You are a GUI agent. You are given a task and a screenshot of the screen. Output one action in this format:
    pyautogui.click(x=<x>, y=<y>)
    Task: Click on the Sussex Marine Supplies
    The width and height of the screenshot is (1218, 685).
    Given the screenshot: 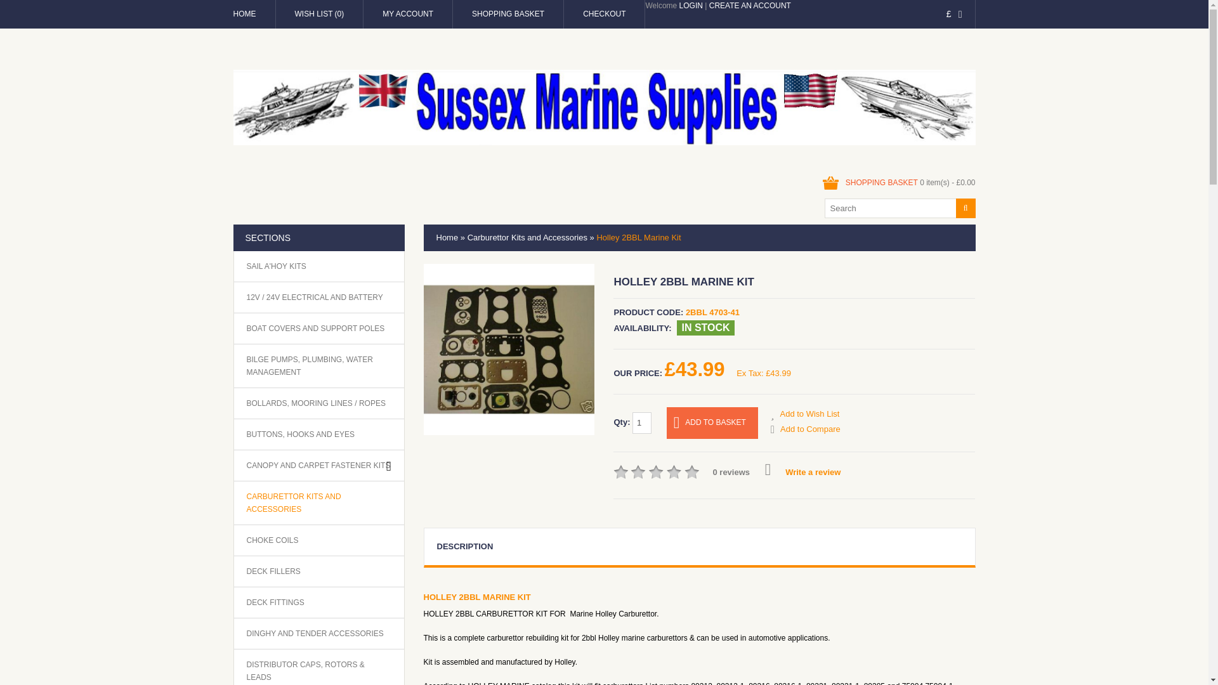 What is the action you would take?
    pyautogui.click(x=604, y=107)
    